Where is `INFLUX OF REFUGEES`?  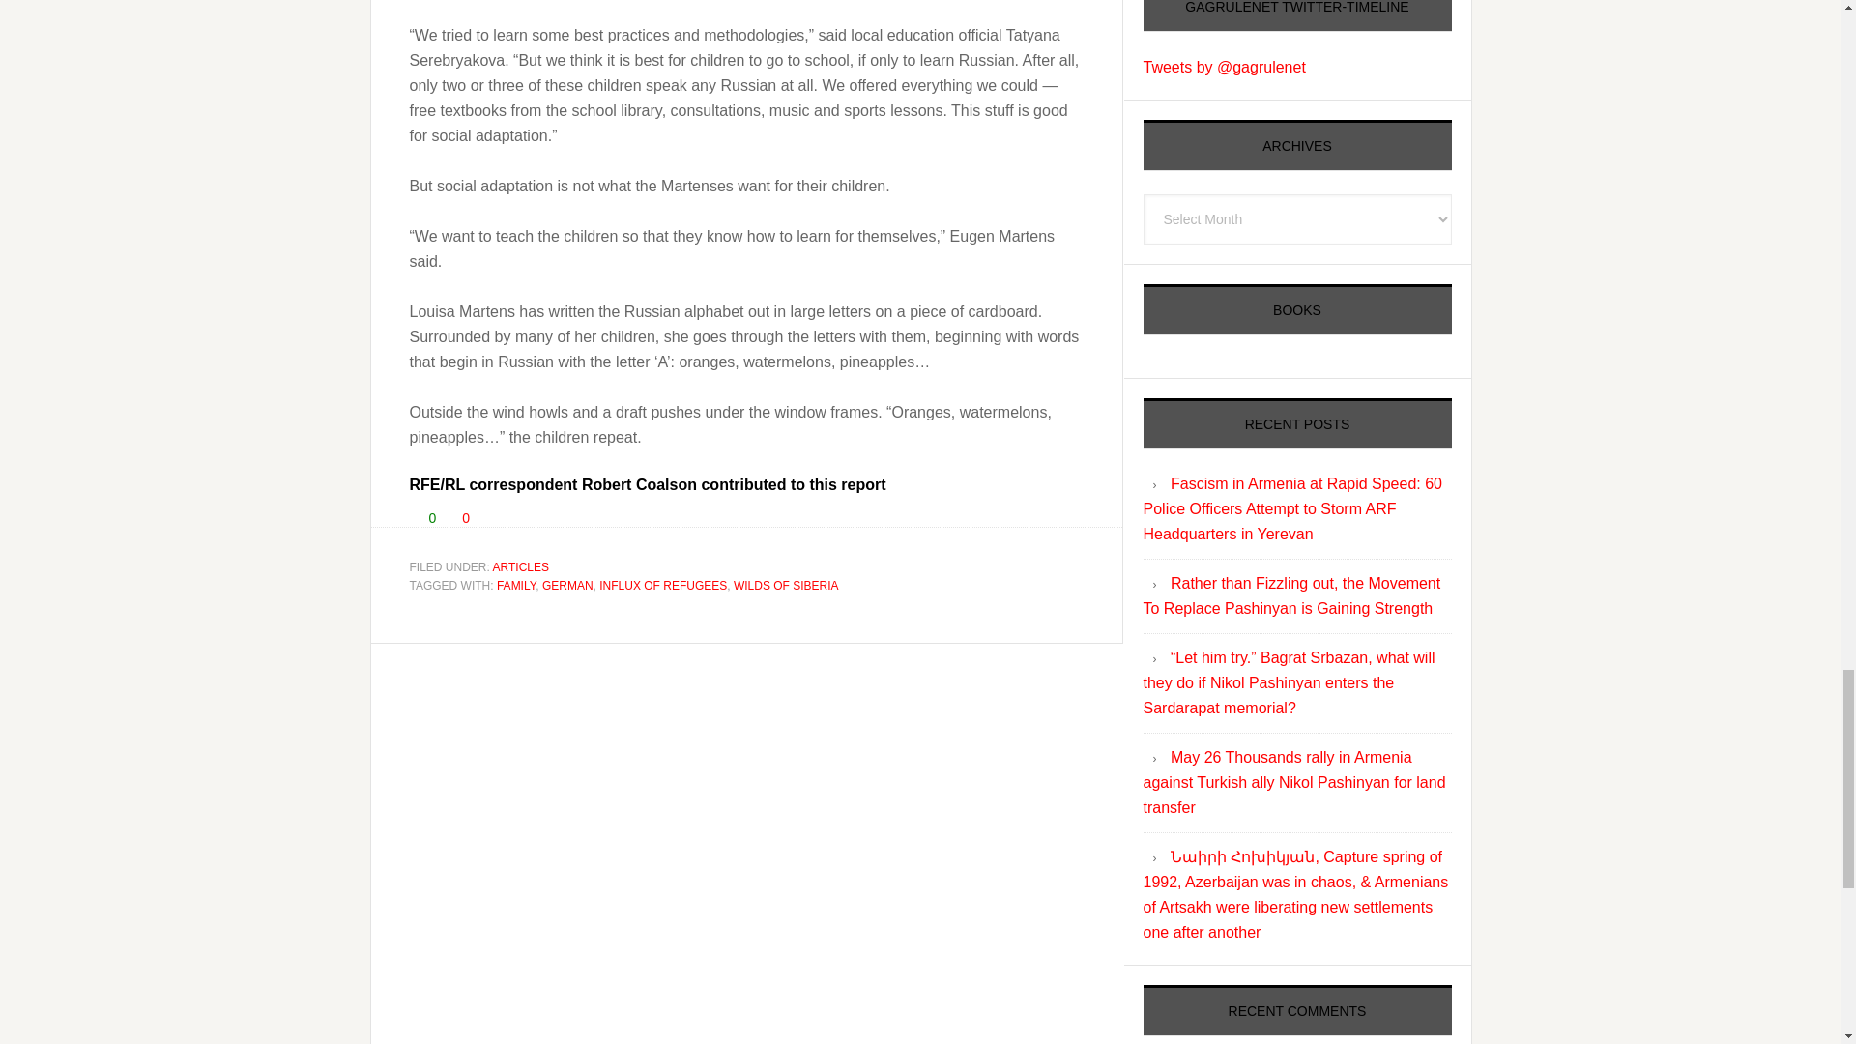 INFLUX OF REFUGEES is located at coordinates (663, 586).